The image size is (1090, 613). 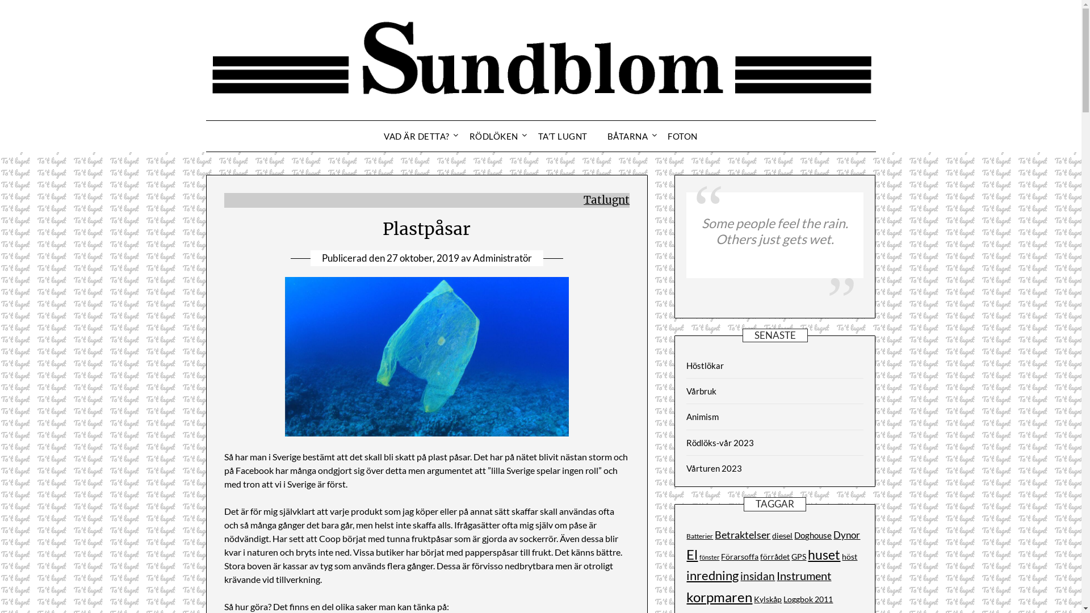 I want to click on Animism, so click(x=703, y=417).